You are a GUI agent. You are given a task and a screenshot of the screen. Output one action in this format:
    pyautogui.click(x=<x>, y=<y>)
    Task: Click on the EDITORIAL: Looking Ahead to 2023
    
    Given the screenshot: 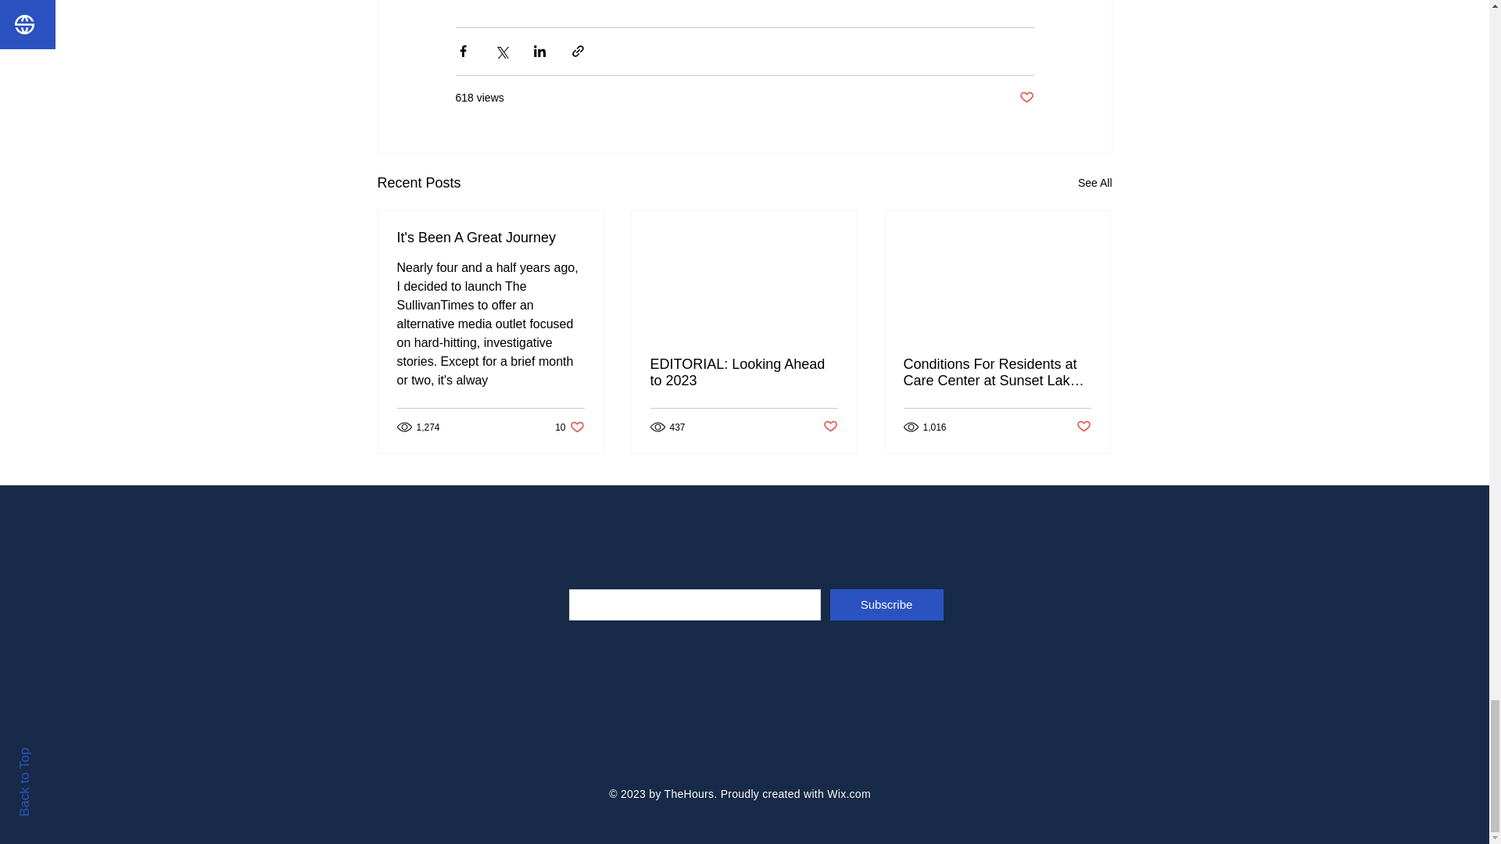 What is the action you would take?
    pyautogui.click(x=1026, y=98)
    